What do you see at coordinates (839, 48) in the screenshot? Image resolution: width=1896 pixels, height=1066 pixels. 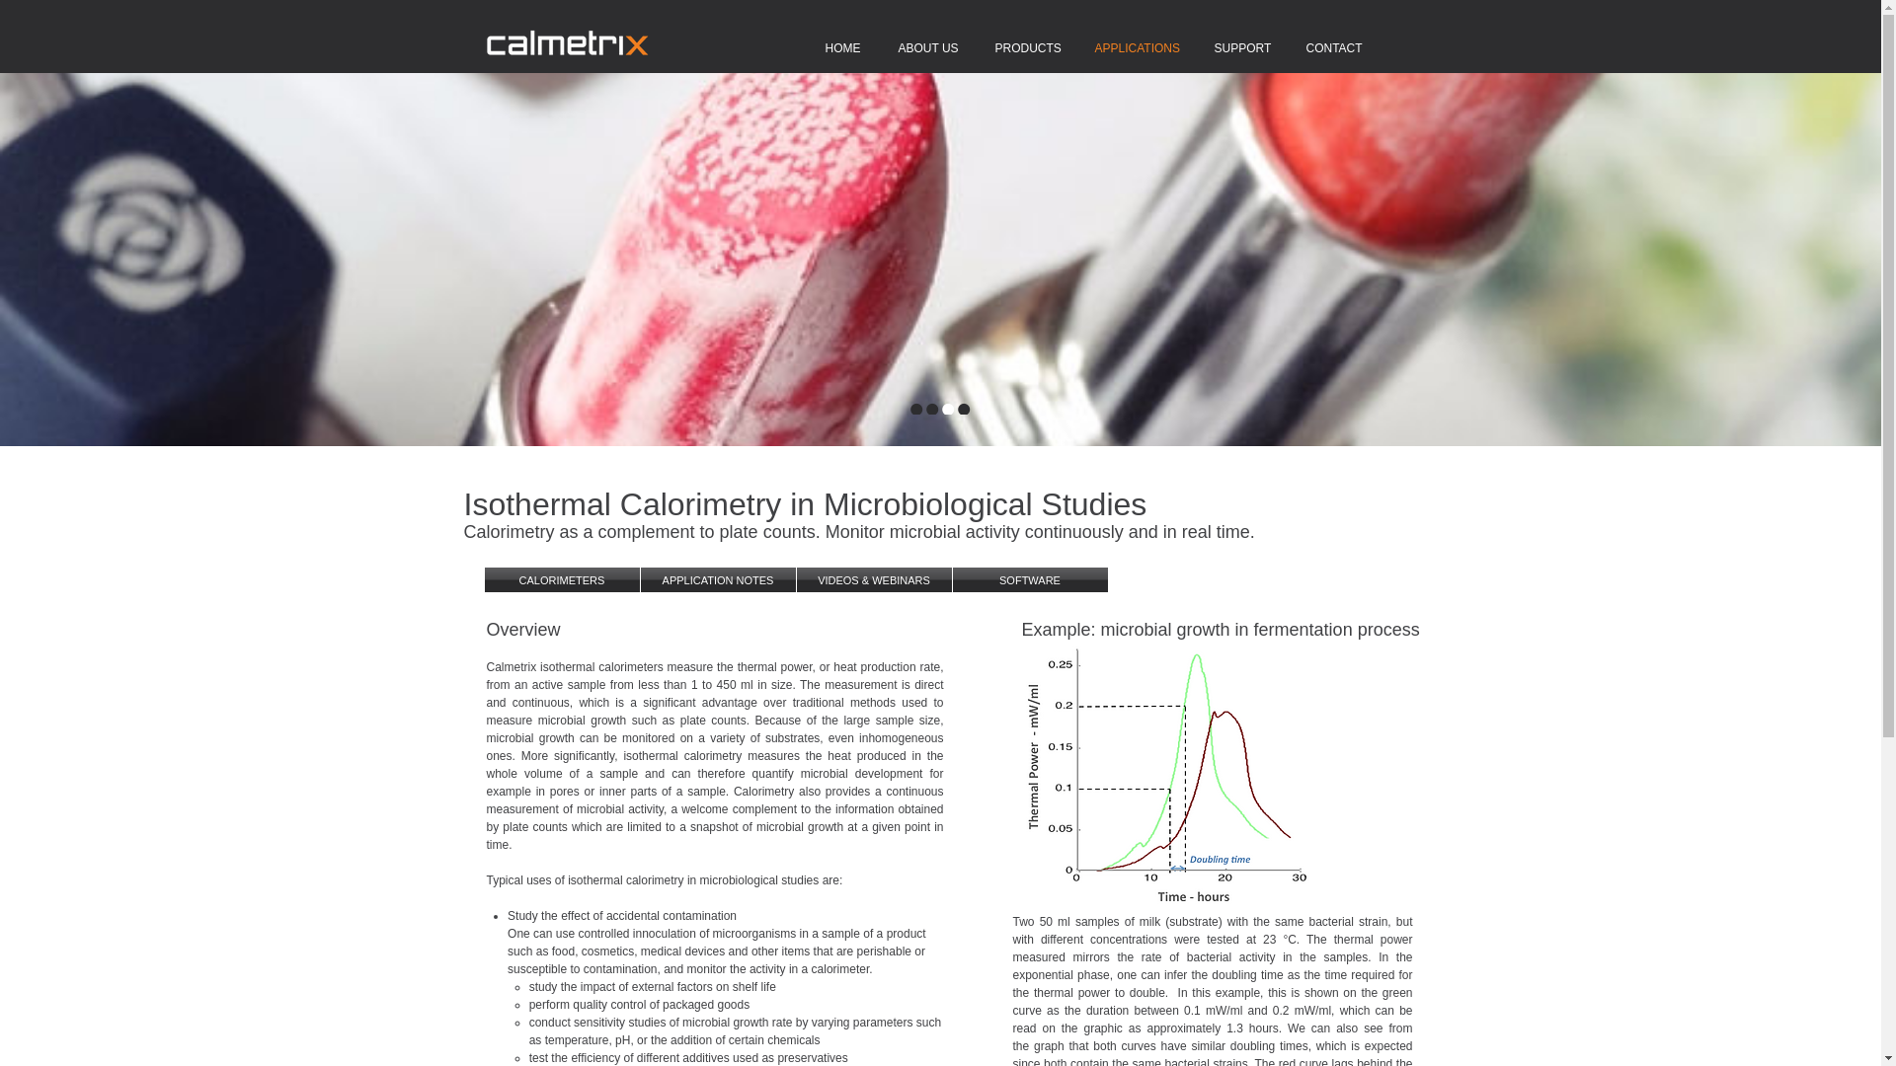 I see `HOME` at bounding box center [839, 48].